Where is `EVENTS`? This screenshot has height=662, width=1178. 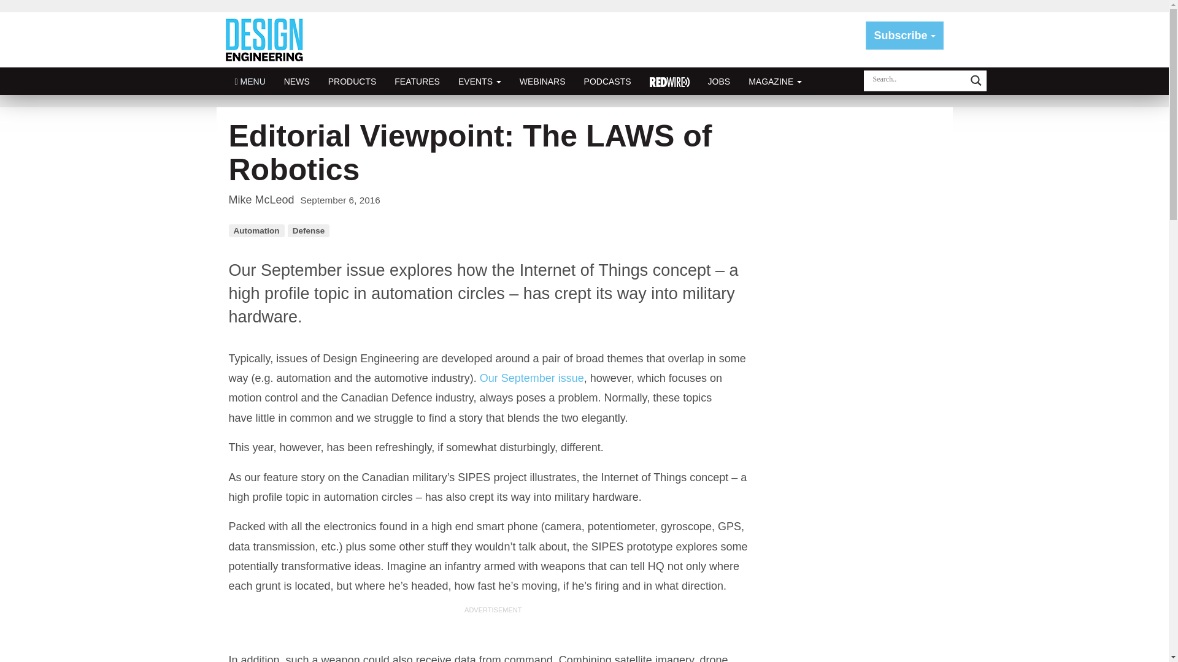
EVENTS is located at coordinates (479, 81).